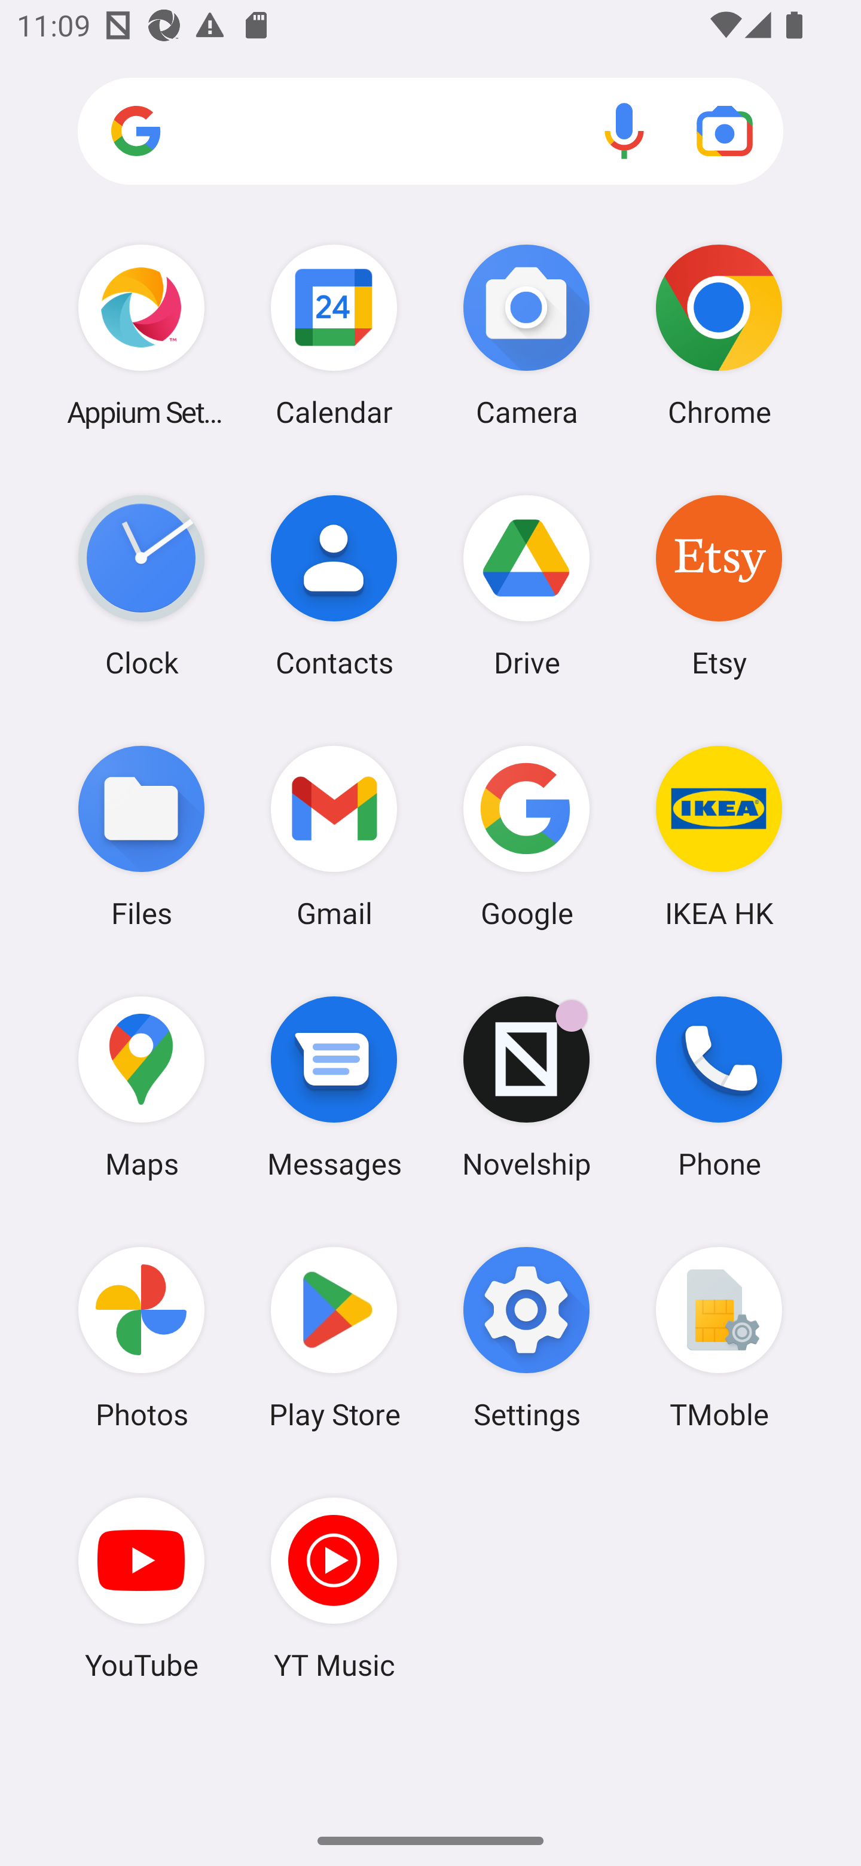 The width and height of the screenshot is (861, 1866). I want to click on Contacts, so click(334, 586).